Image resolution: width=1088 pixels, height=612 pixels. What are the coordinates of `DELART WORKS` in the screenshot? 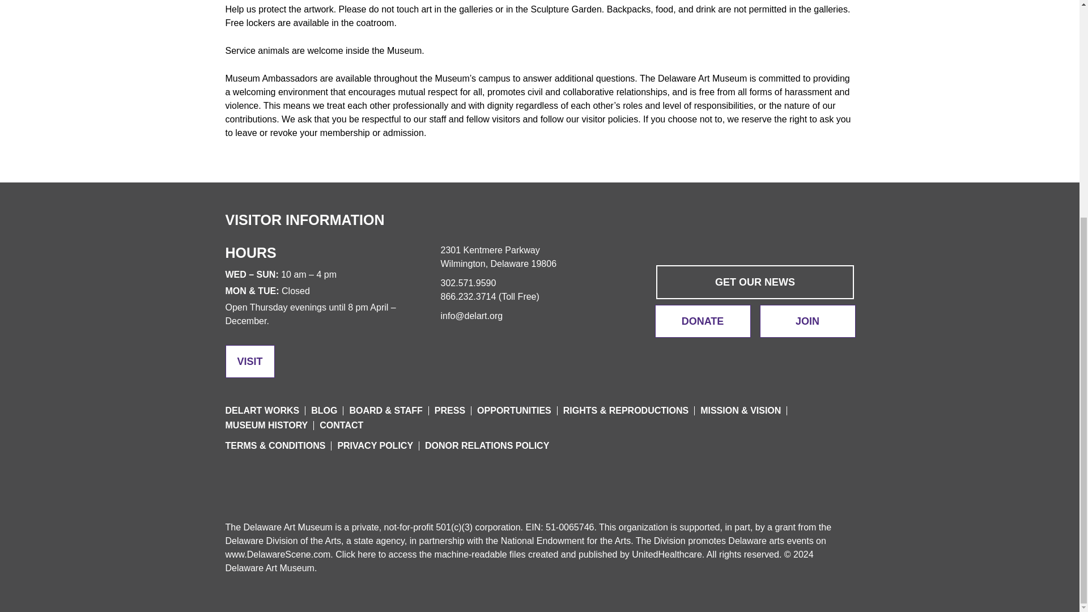 It's located at (262, 410).